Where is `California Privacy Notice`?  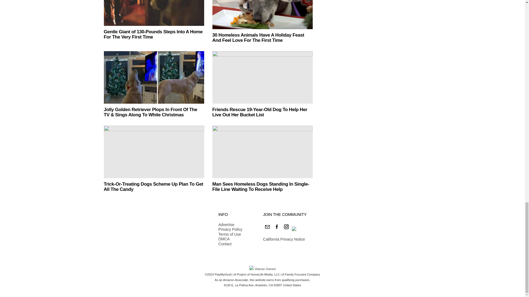
California Privacy Notice is located at coordinates (284, 239).